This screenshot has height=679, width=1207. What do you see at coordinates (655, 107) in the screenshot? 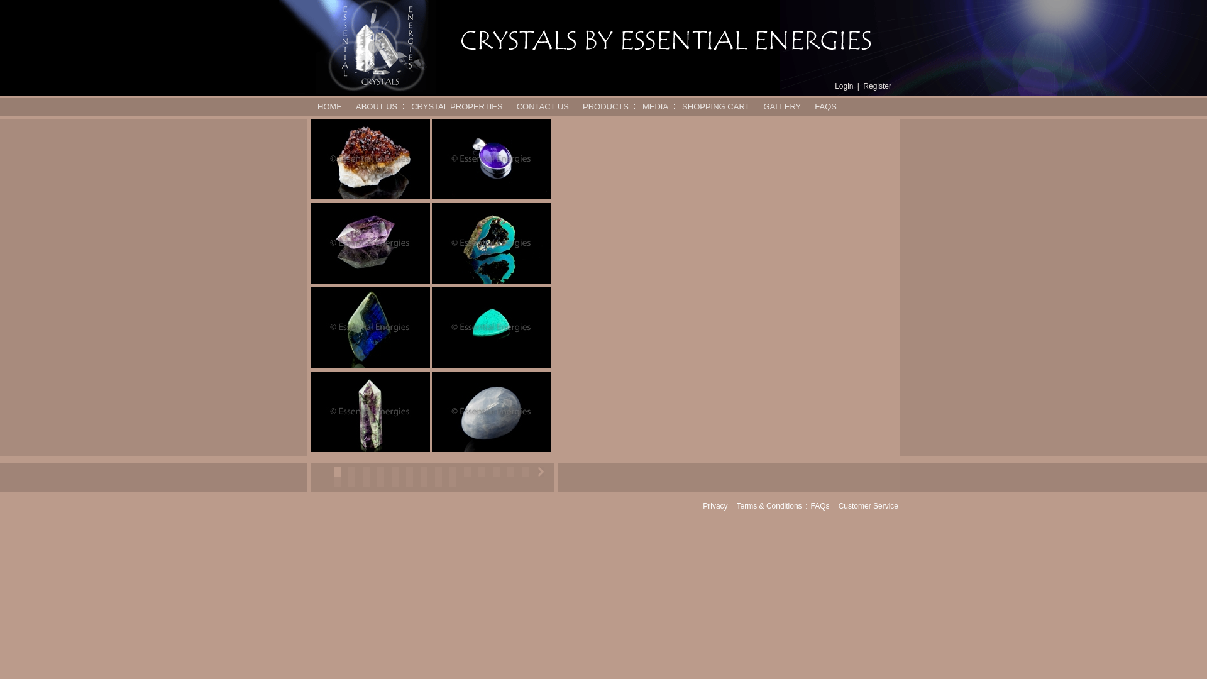
I see `MEDIA` at bounding box center [655, 107].